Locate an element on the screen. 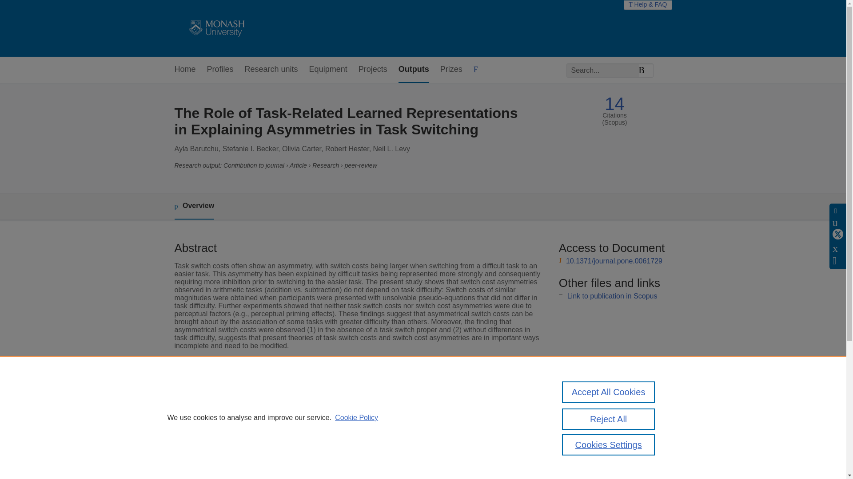 The image size is (853, 479). Equipment is located at coordinates (328, 70).